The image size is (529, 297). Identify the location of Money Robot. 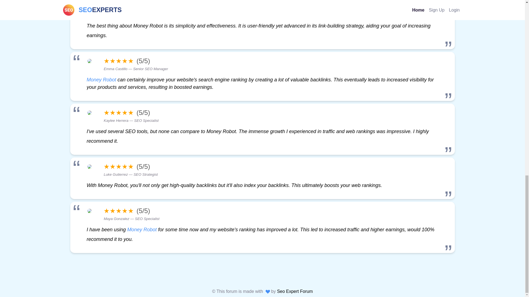
(101, 80).